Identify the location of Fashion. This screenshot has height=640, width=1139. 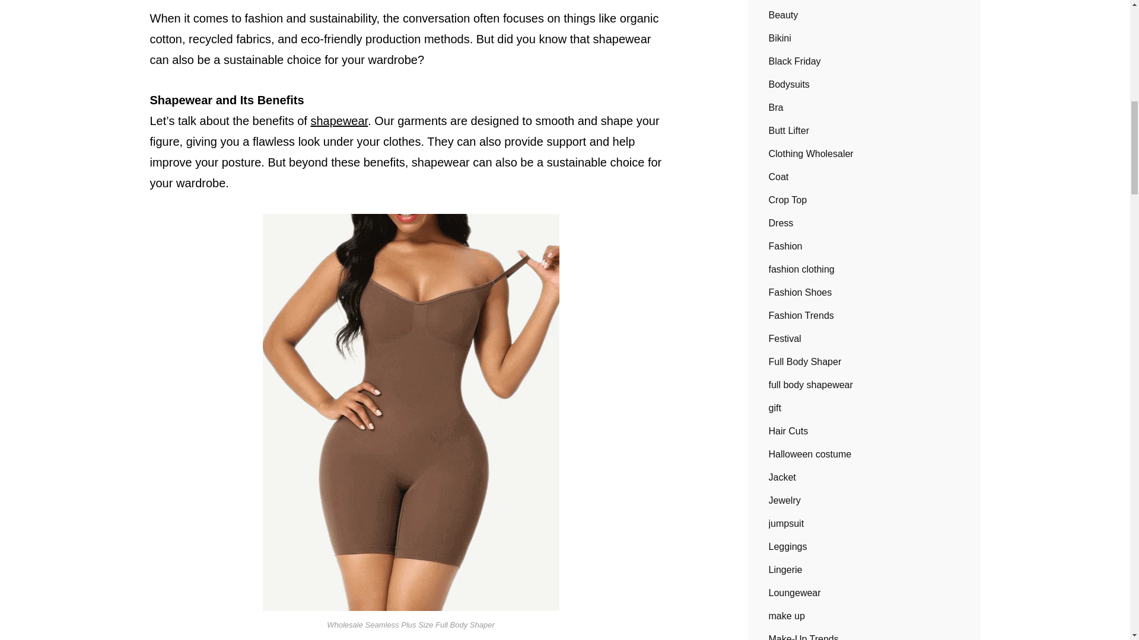
(785, 247).